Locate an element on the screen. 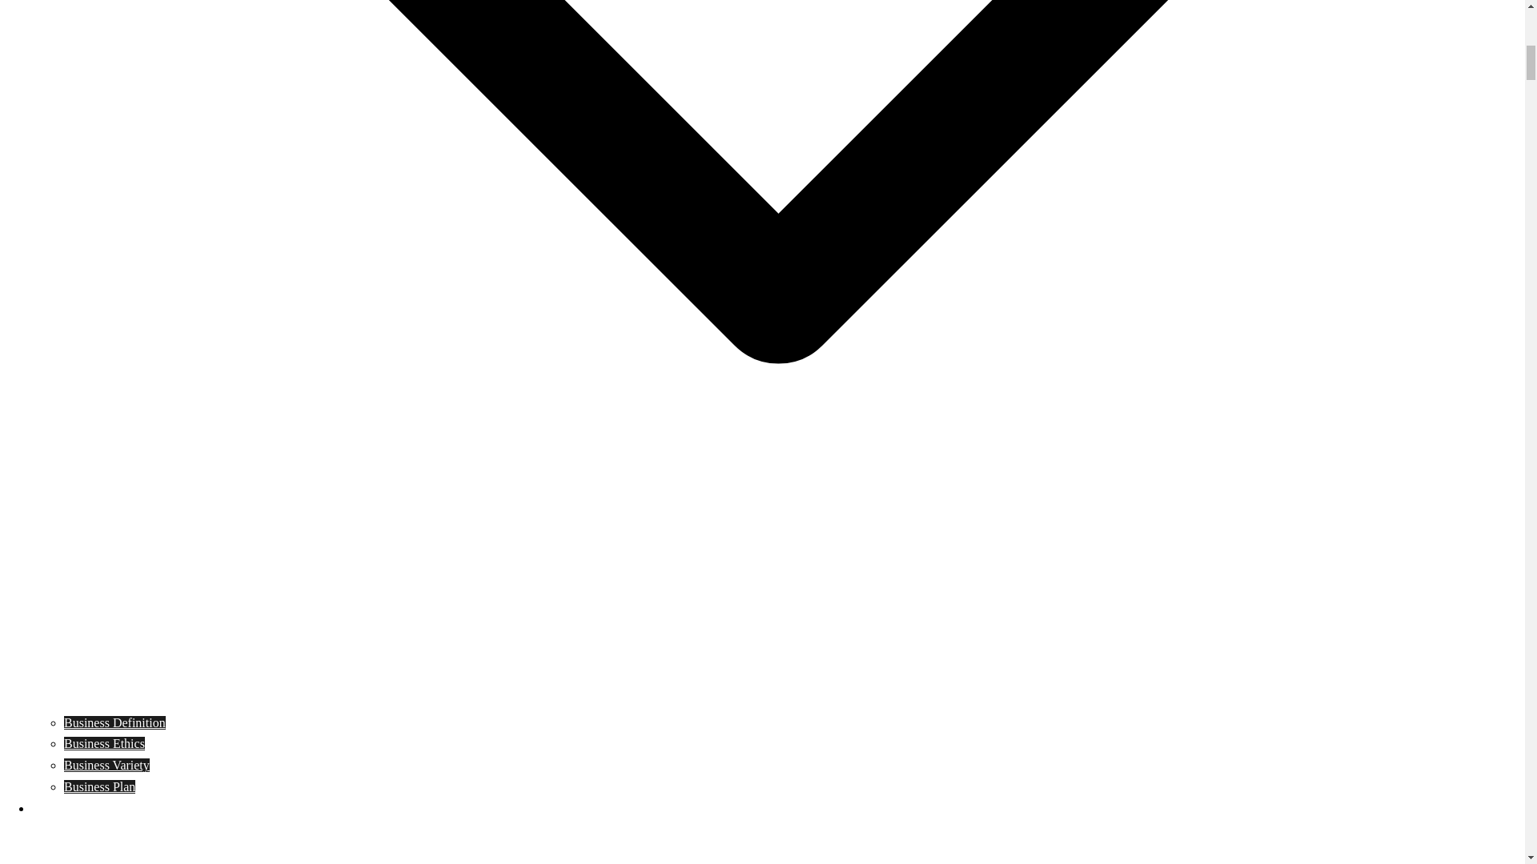  Business Variety is located at coordinates (106, 765).